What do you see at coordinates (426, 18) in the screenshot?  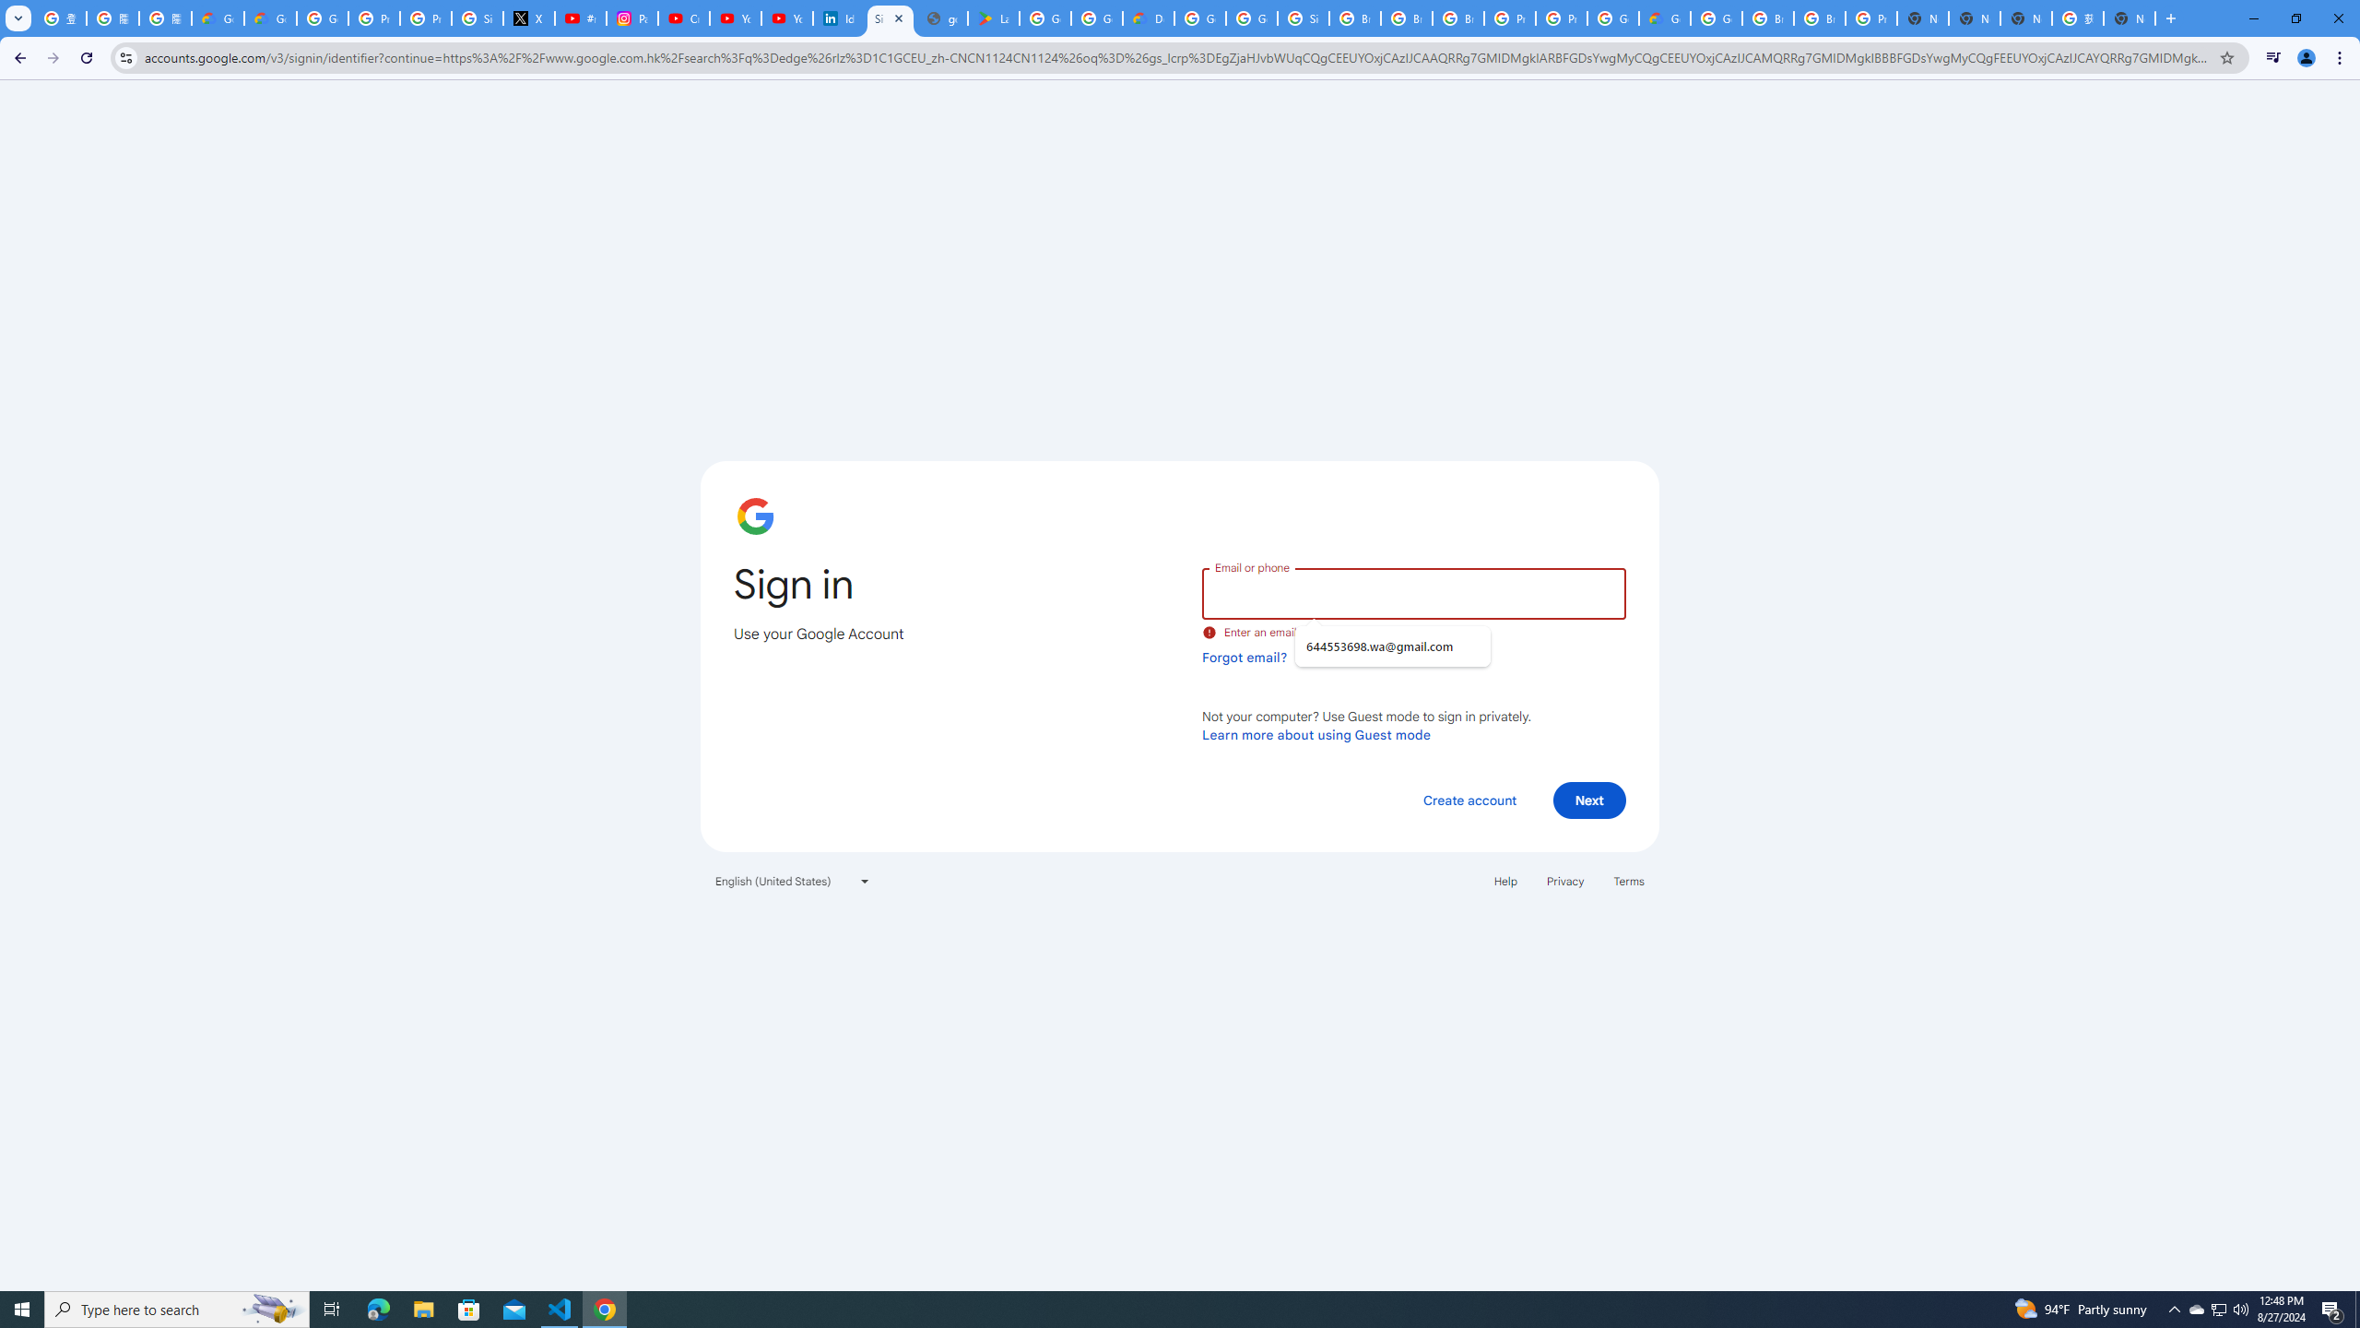 I see `Privacy Help Center - Policies Help` at bounding box center [426, 18].